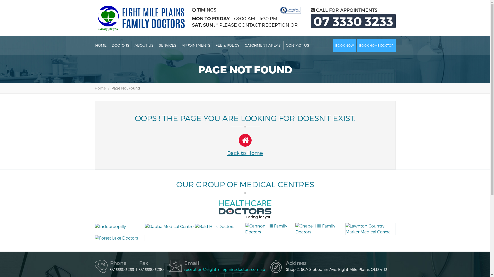 This screenshot has width=494, height=277. Describe the element at coordinates (320, 229) in the screenshot. I see `Chapel Hill Family Doctors` at that location.